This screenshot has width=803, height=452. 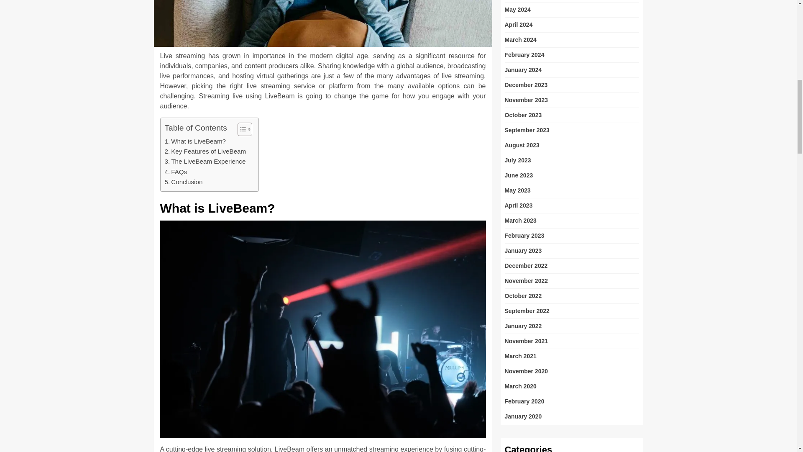 What do you see at coordinates (176, 172) in the screenshot?
I see `FAQs` at bounding box center [176, 172].